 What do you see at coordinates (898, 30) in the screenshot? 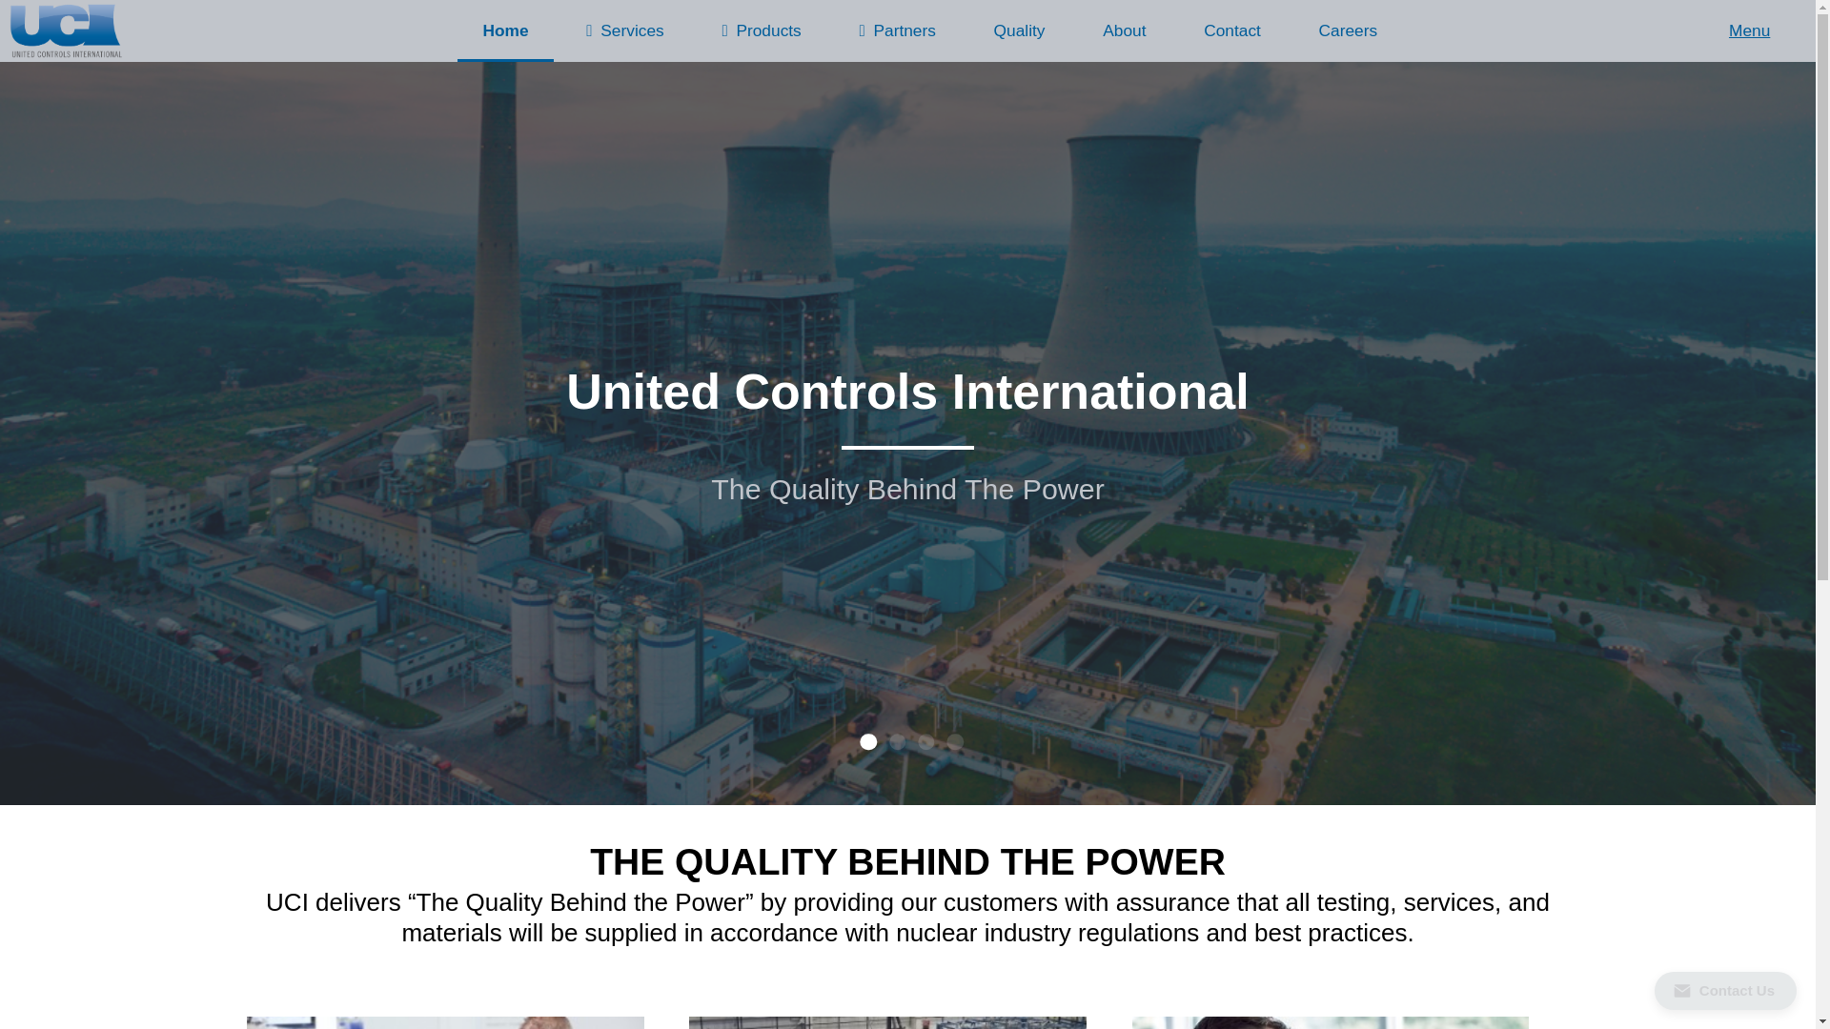
I see `Partners` at bounding box center [898, 30].